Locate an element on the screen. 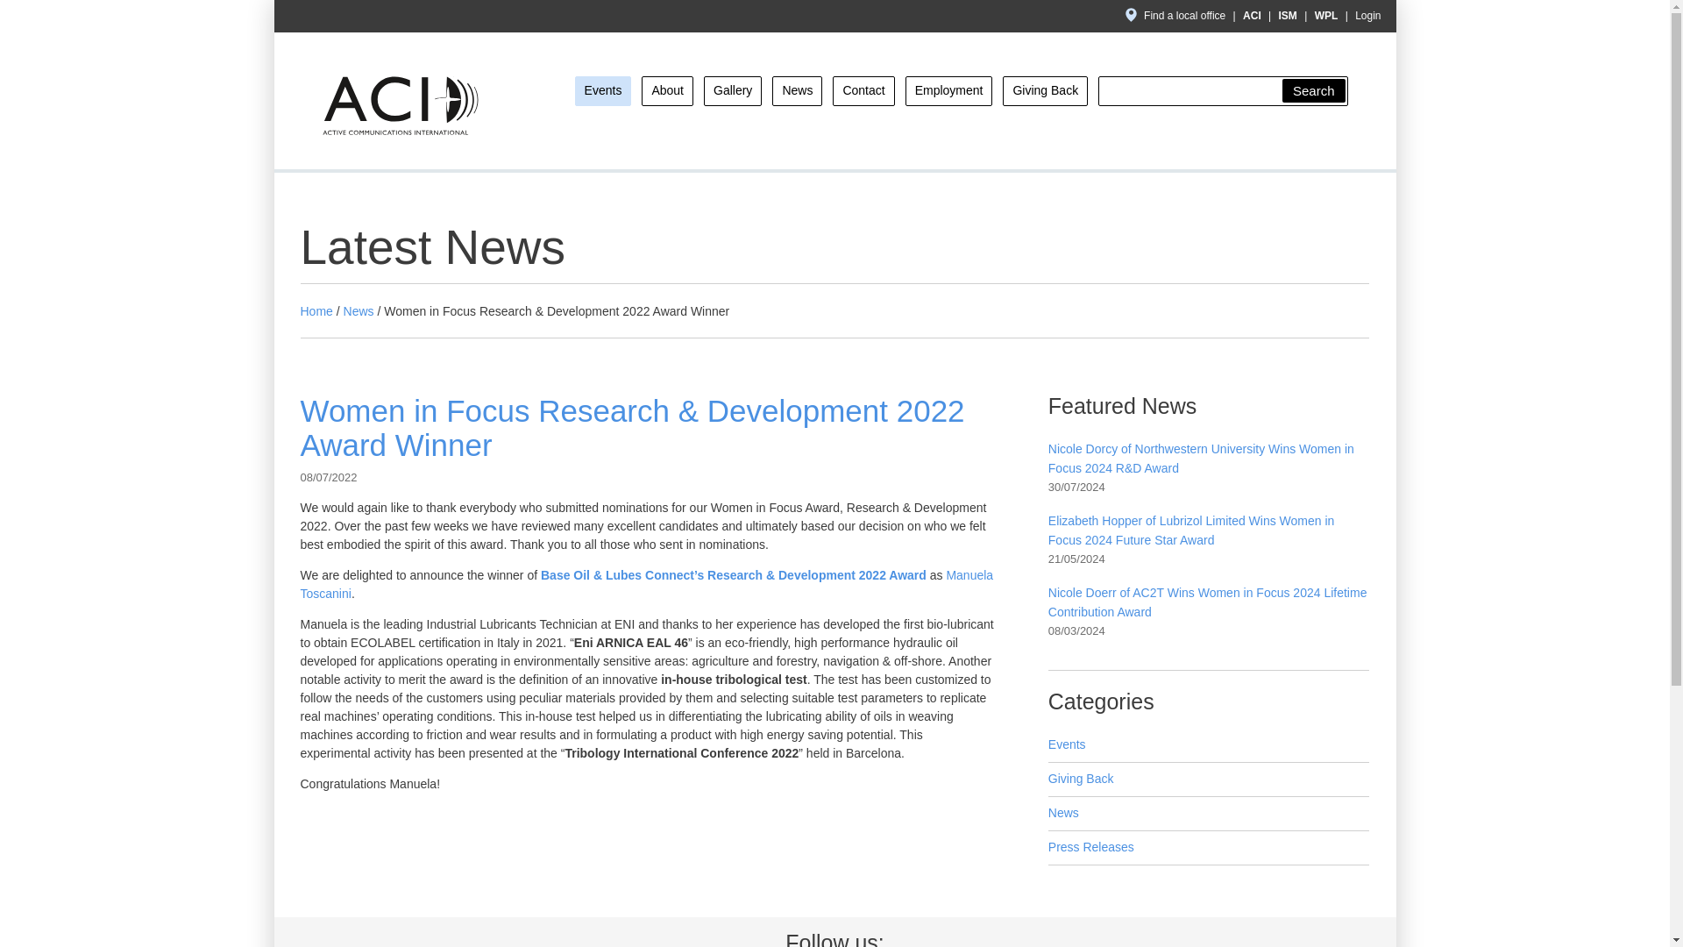  Gallery is located at coordinates (733, 91).